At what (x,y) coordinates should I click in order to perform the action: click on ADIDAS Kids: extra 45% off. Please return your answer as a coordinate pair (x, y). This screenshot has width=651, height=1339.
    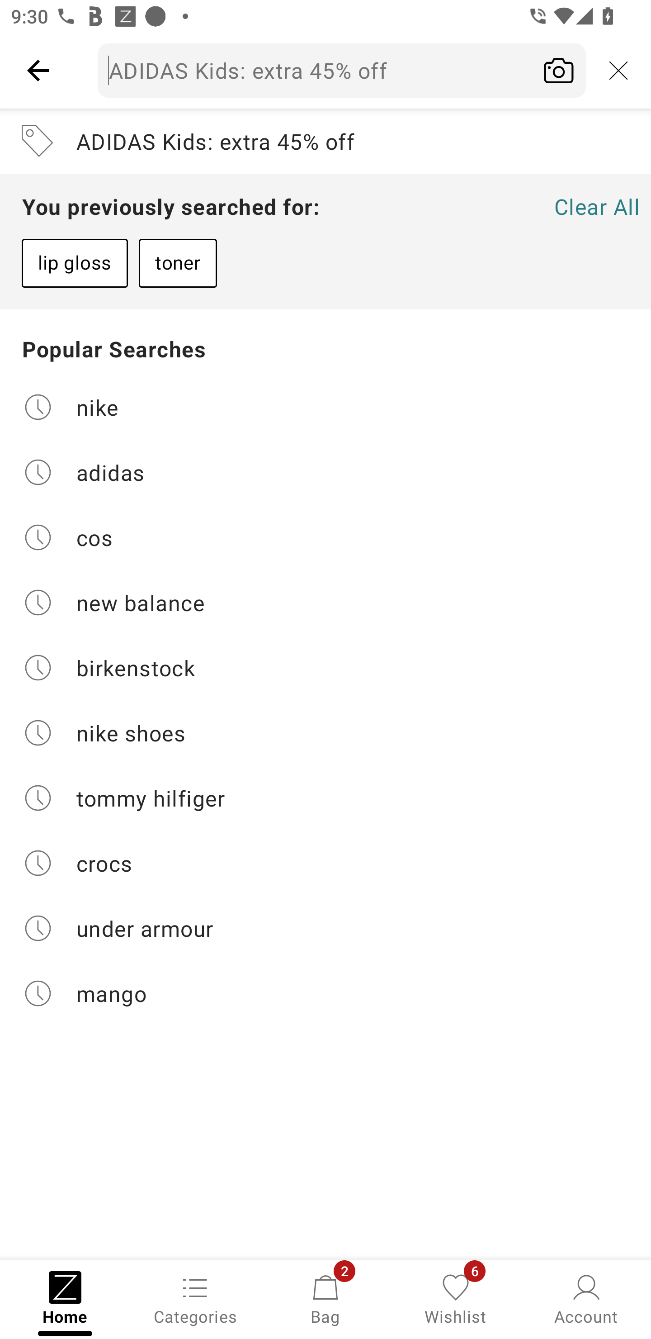
    Looking at the image, I should click on (325, 141).